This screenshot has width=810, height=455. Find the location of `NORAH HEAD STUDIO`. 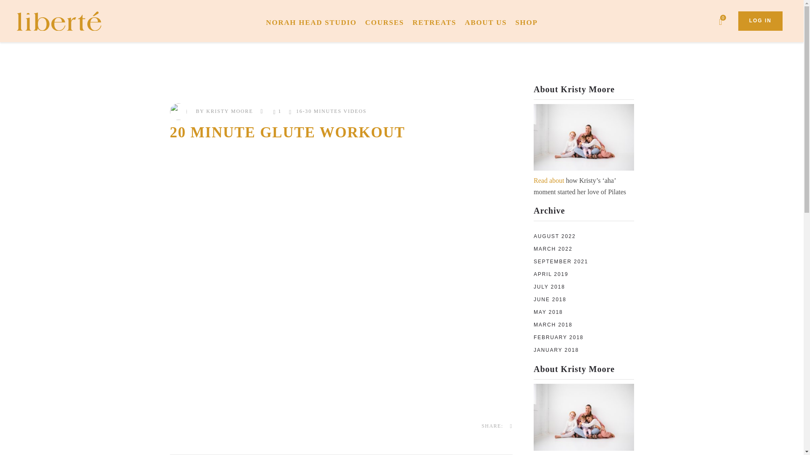

NORAH HEAD STUDIO is located at coordinates (313, 21).